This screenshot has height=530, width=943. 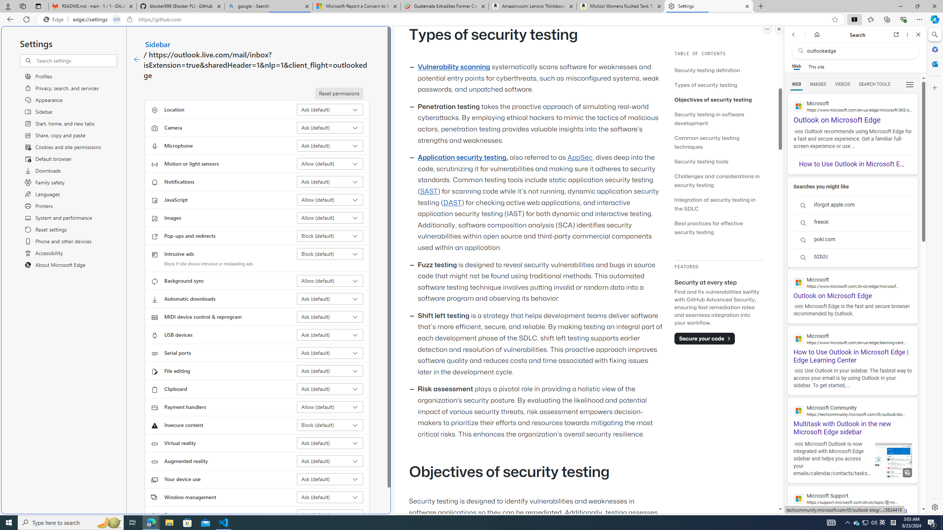 What do you see at coordinates (852, 417) in the screenshot?
I see `Multitask with Outlook in the new Microsoft Edge sidebar` at bounding box center [852, 417].